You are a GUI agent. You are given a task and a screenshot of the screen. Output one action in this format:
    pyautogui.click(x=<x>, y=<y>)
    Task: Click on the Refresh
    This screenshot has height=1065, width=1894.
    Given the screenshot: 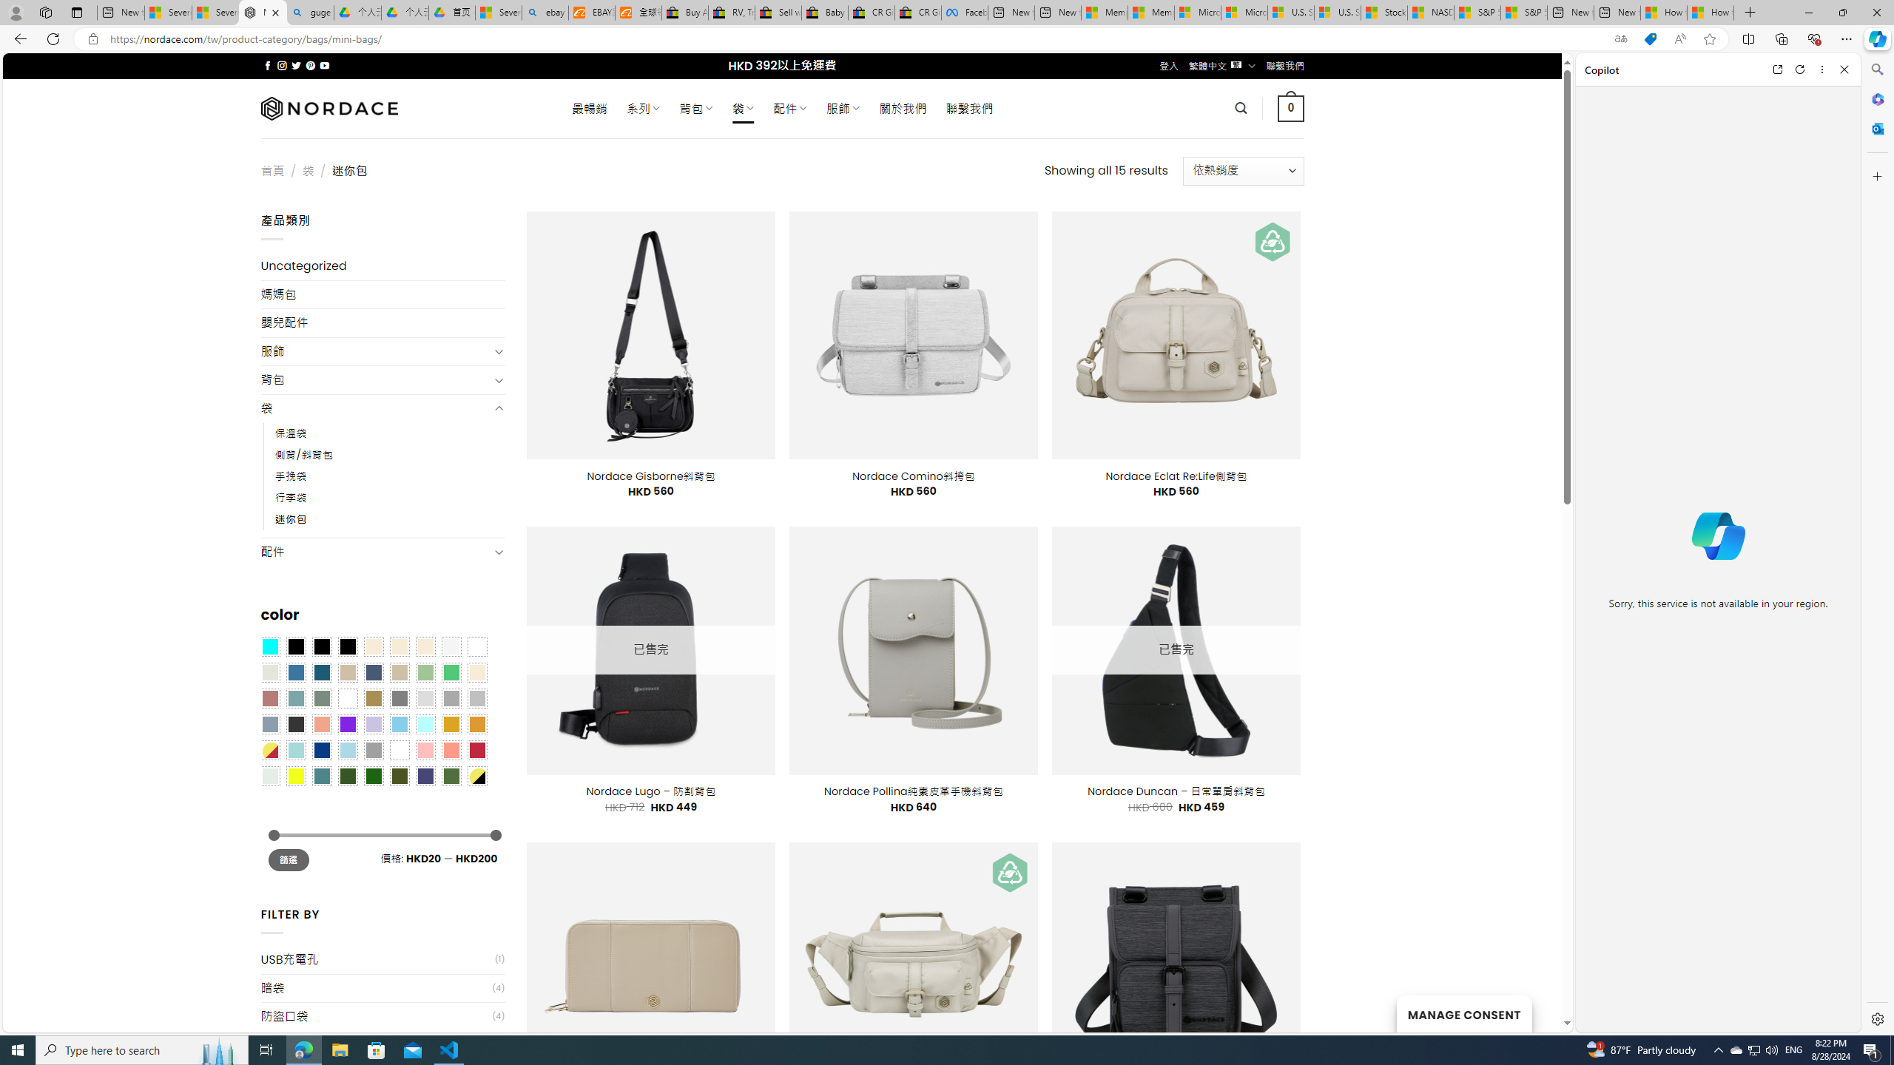 What is the action you would take?
    pyautogui.click(x=1800, y=70)
    